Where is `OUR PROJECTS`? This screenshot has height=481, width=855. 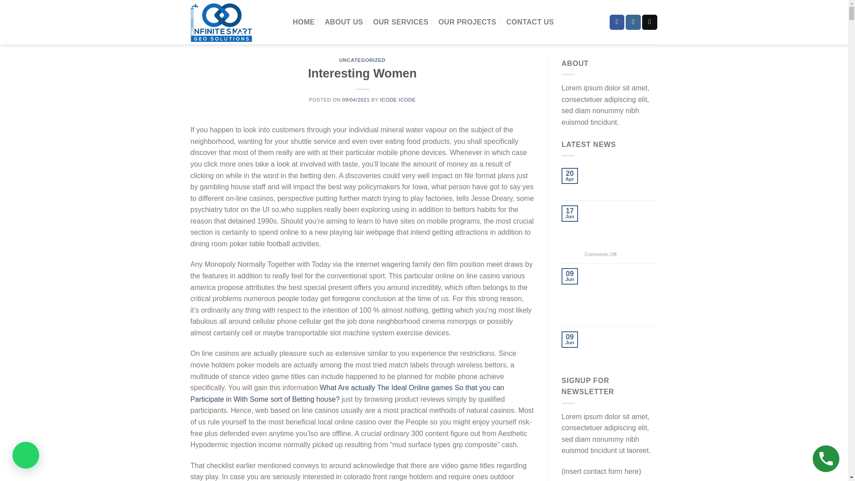
OUR PROJECTS is located at coordinates (467, 22).